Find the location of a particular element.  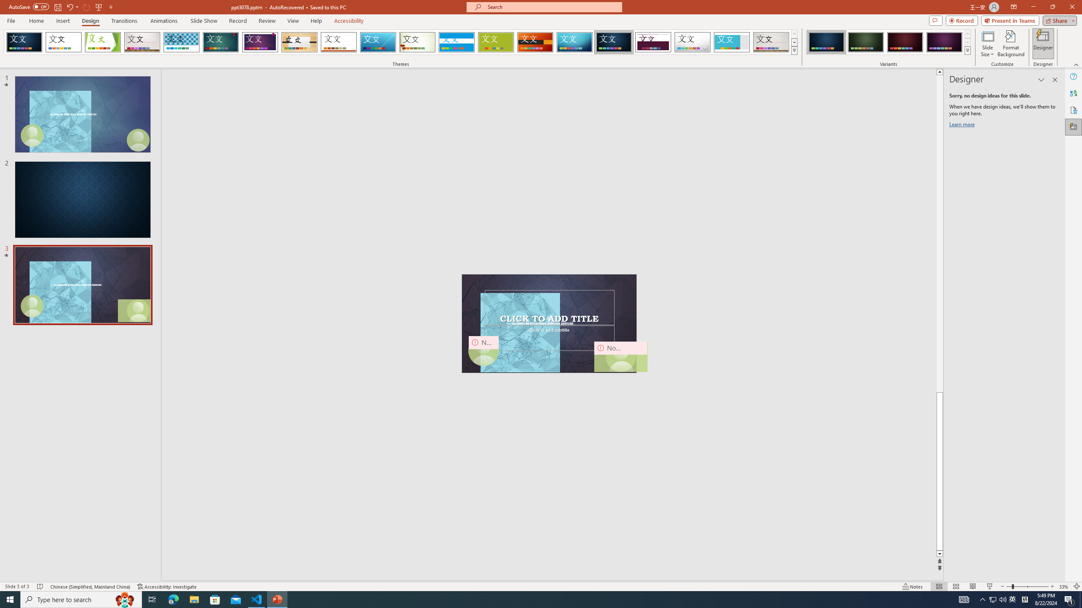

TextBox 7 is located at coordinates (547, 319).